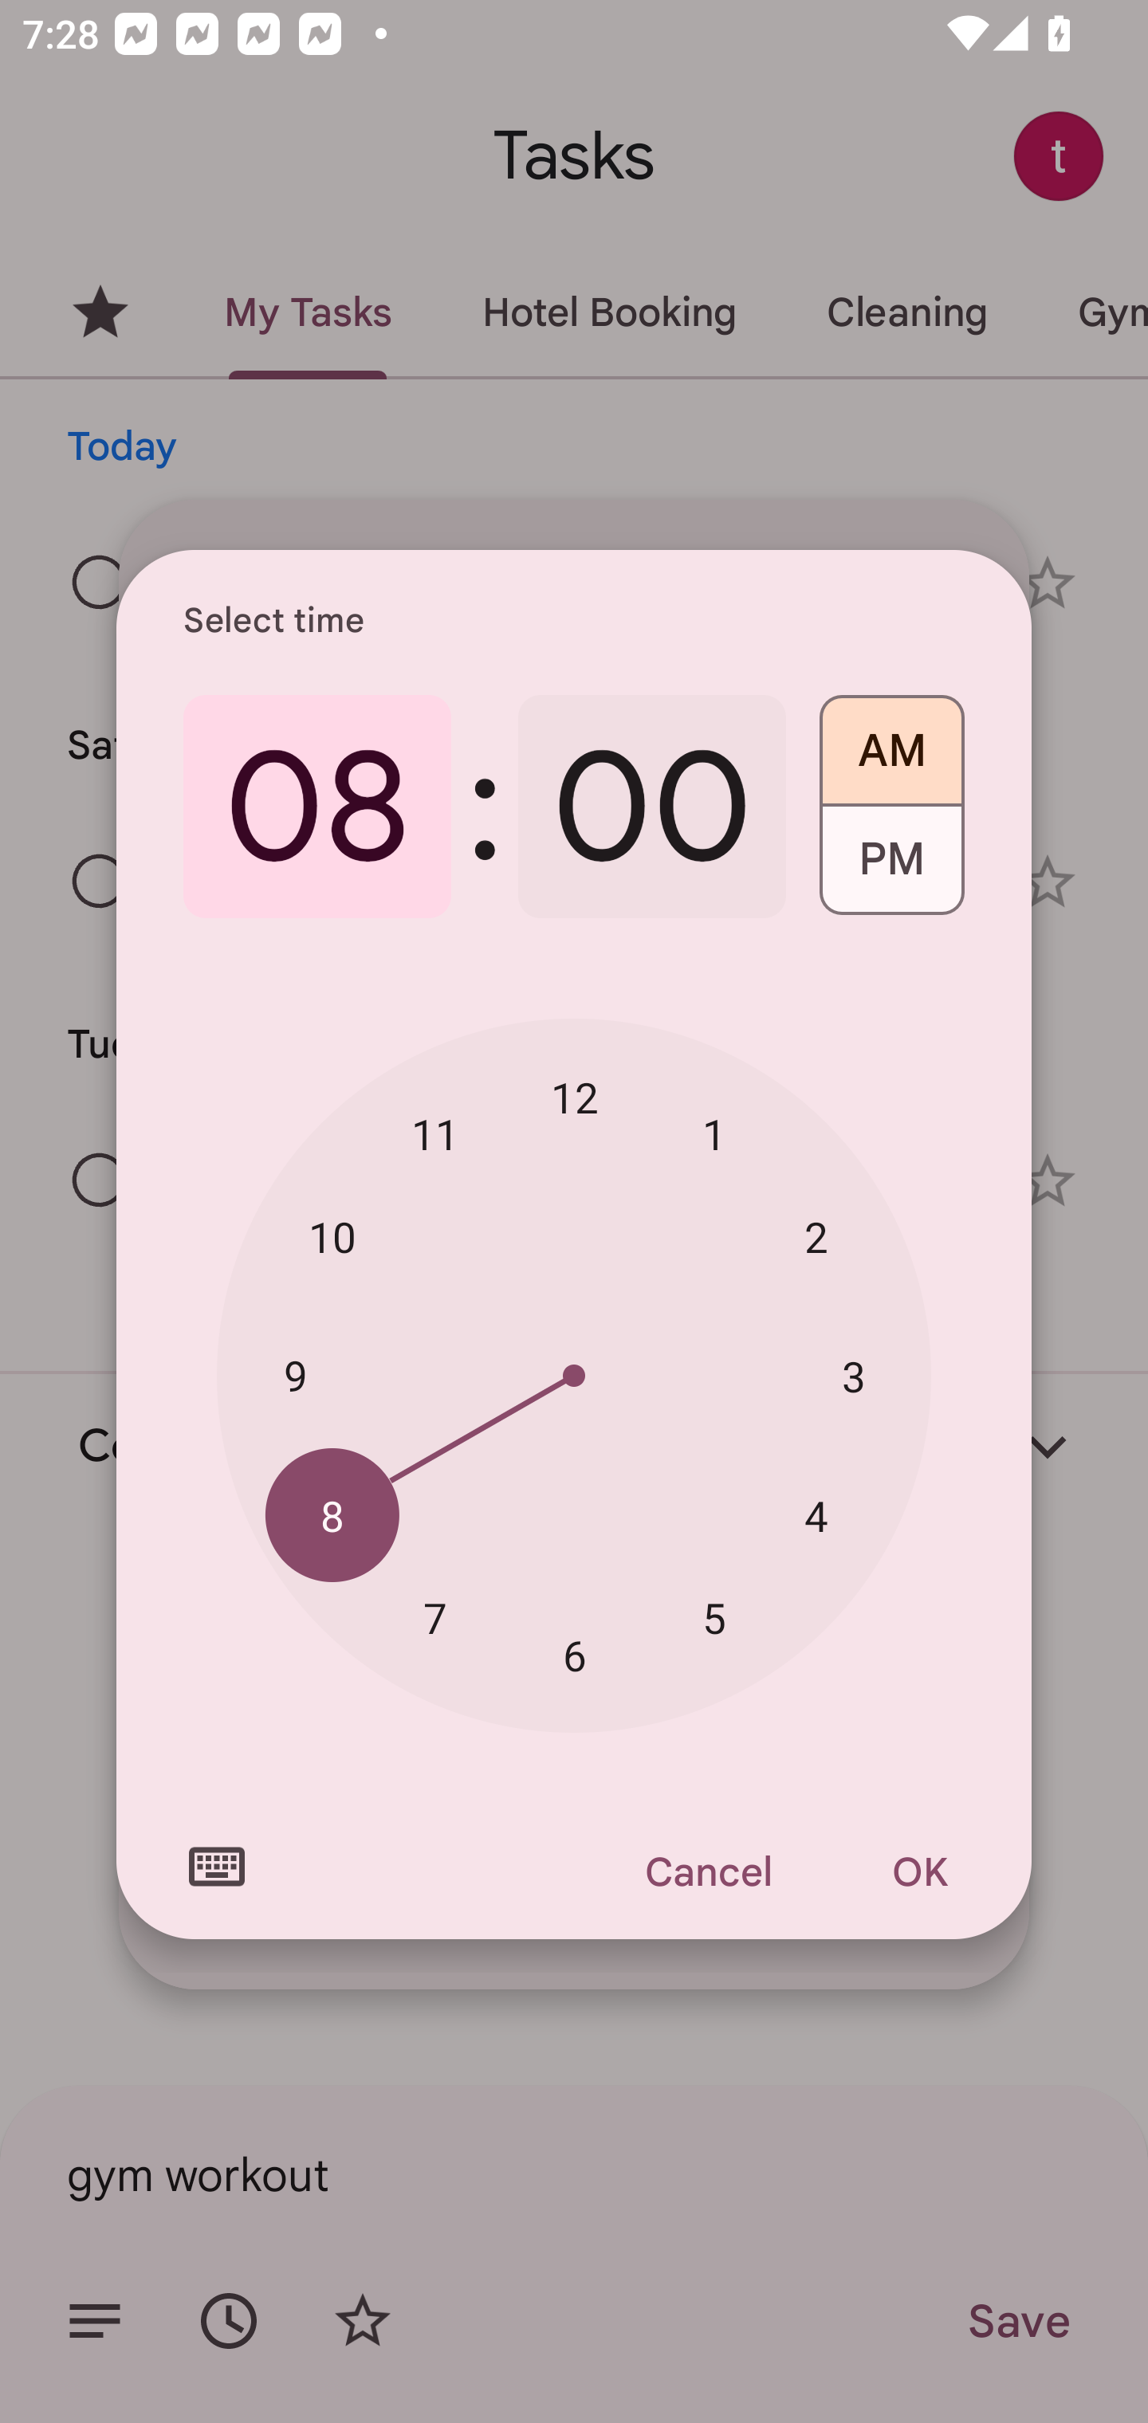 This screenshot has height=2423, width=1148. Describe the element at coordinates (920, 1871) in the screenshot. I see `OK` at that location.